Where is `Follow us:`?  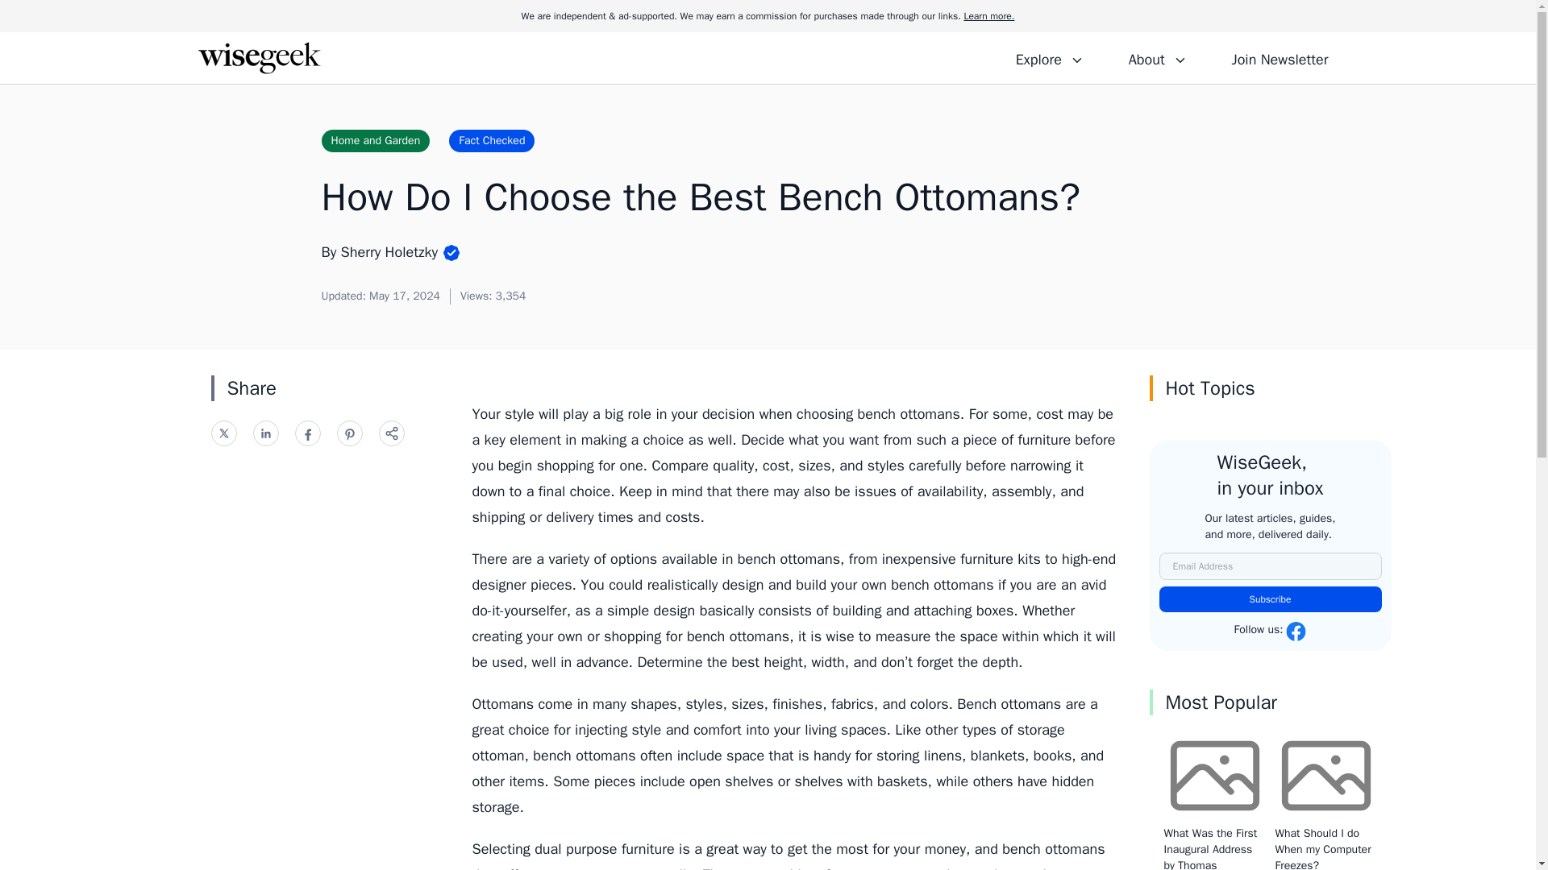
Follow us: is located at coordinates (1270, 632).